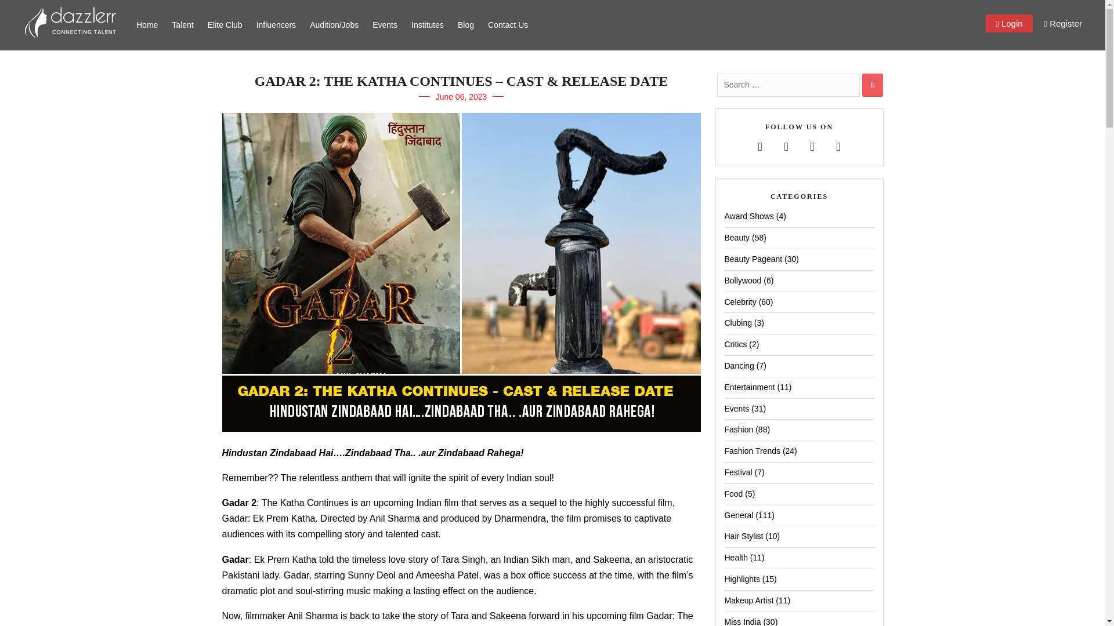 The image size is (1114, 626). What do you see at coordinates (508, 25) in the screenshot?
I see `Contact Us` at bounding box center [508, 25].